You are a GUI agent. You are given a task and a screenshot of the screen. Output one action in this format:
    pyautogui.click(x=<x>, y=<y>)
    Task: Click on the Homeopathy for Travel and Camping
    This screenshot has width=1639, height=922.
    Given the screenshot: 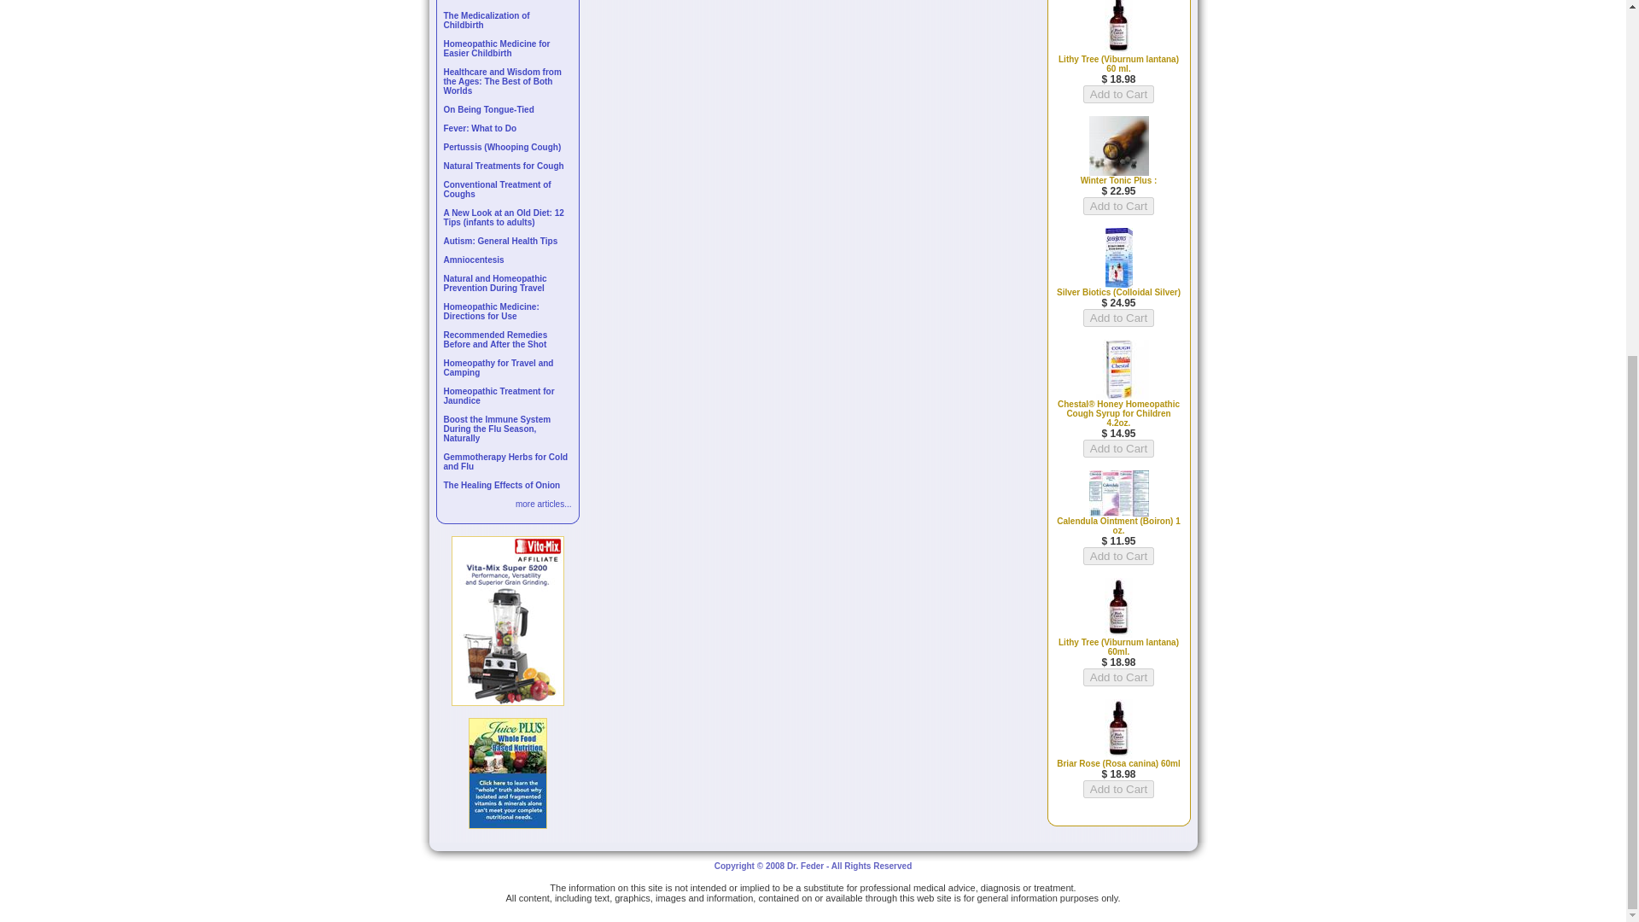 What is the action you would take?
    pyautogui.click(x=499, y=367)
    